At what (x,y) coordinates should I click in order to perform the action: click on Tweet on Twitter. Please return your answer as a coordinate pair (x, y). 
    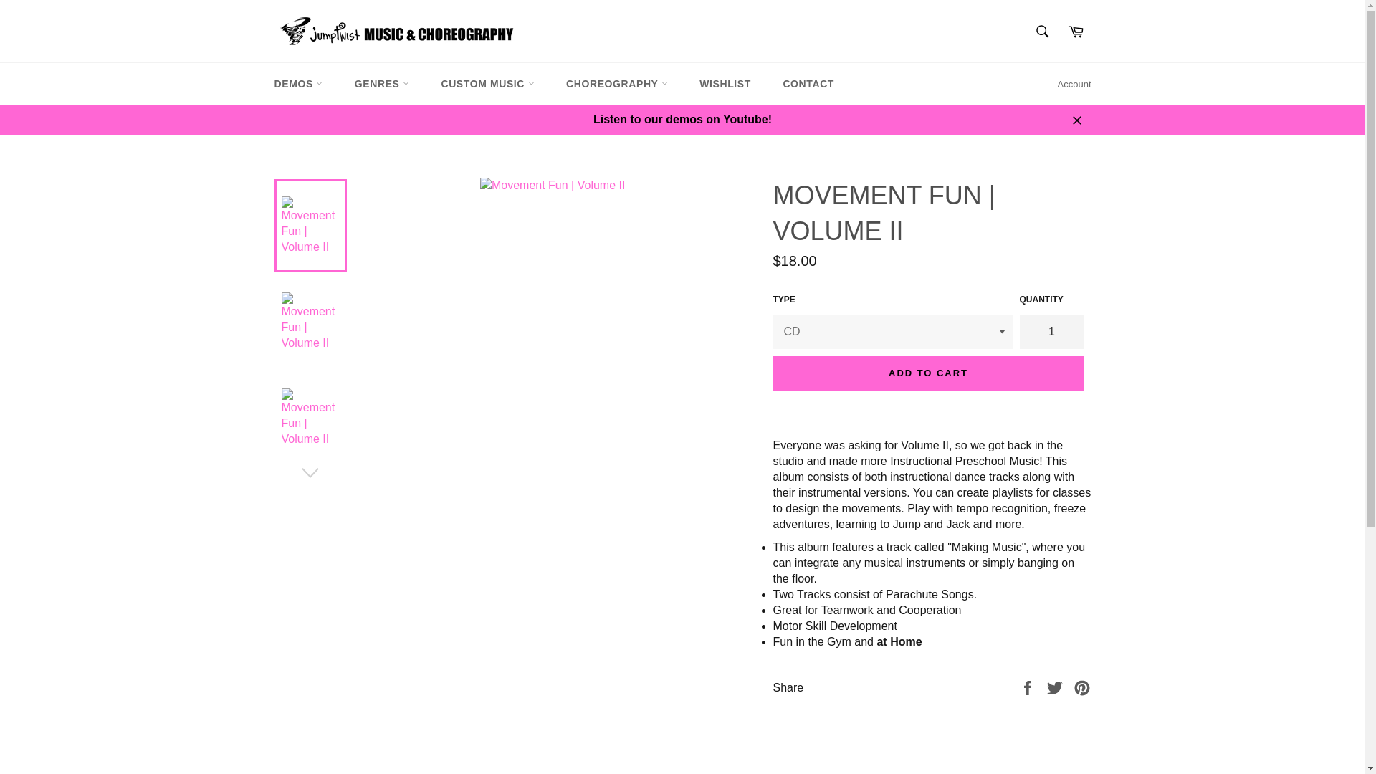
    Looking at the image, I should click on (1056, 687).